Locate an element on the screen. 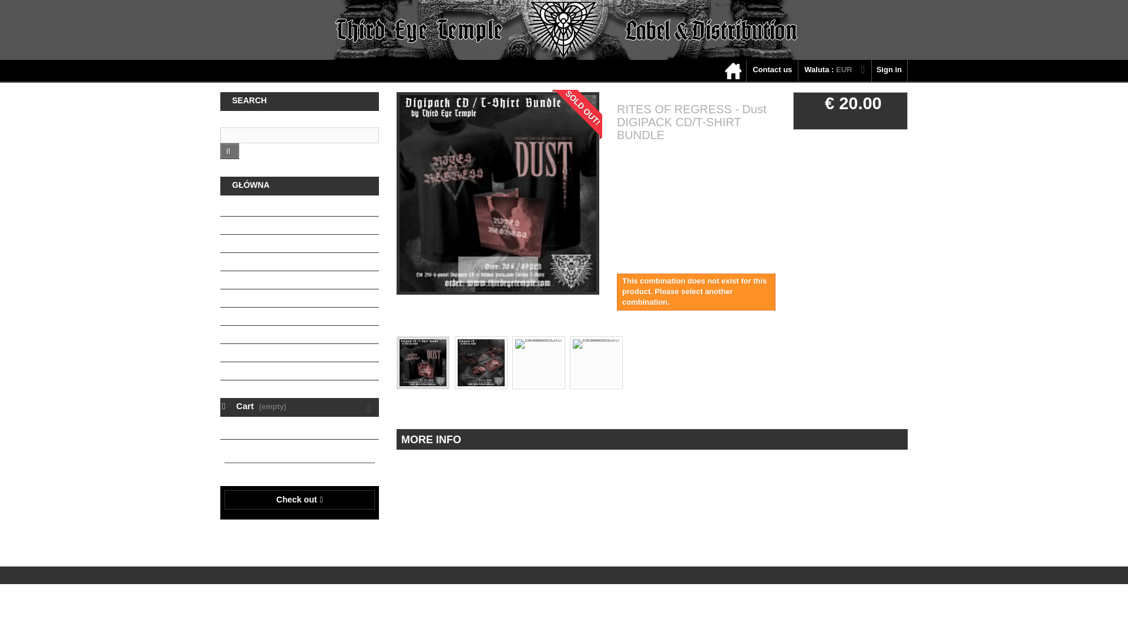  Sign in is located at coordinates (889, 70).